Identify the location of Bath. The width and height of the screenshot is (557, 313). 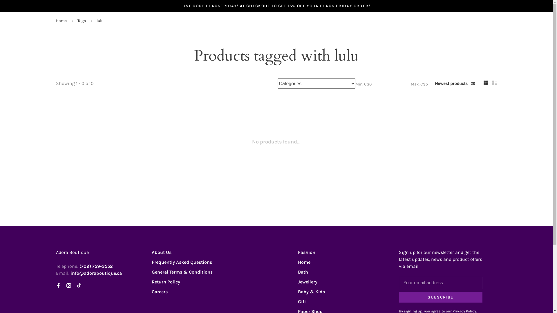
(303, 272).